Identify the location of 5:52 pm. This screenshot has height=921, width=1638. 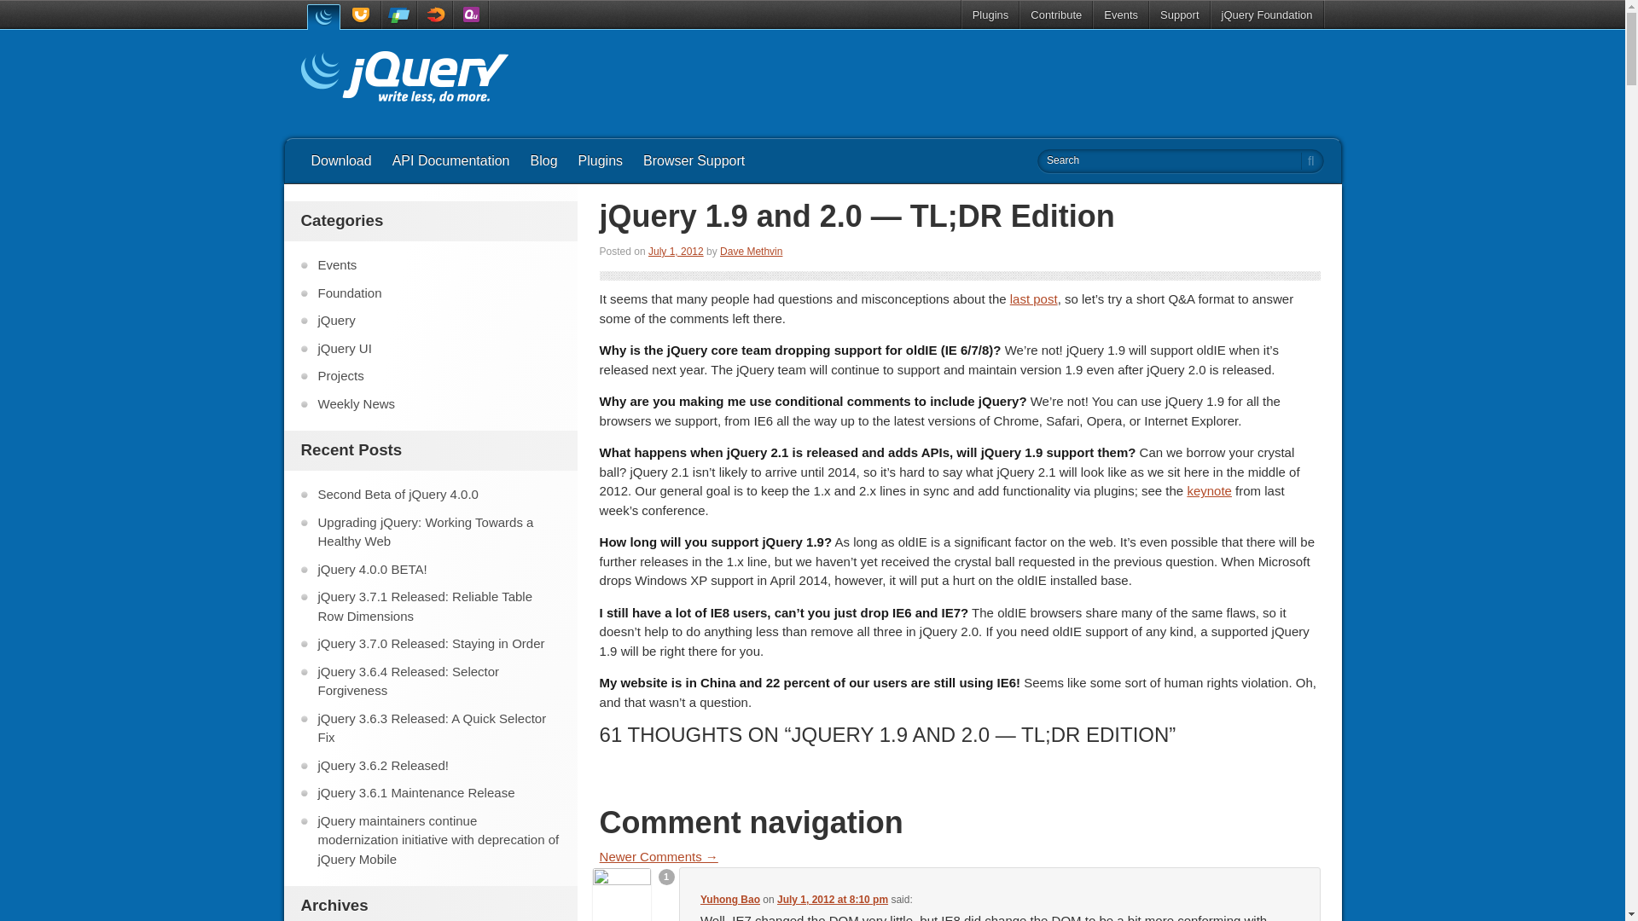
(676, 252).